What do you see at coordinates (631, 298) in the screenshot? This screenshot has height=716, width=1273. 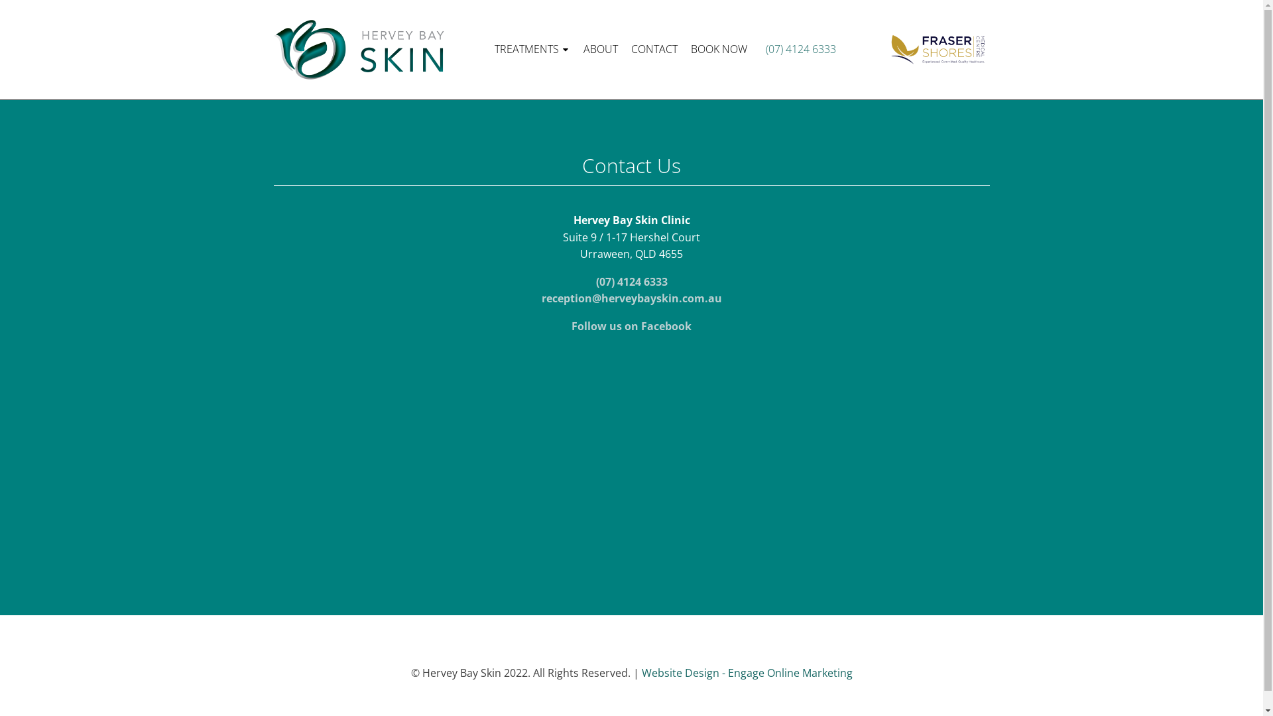 I see `reception@herveybayskin.com.au` at bounding box center [631, 298].